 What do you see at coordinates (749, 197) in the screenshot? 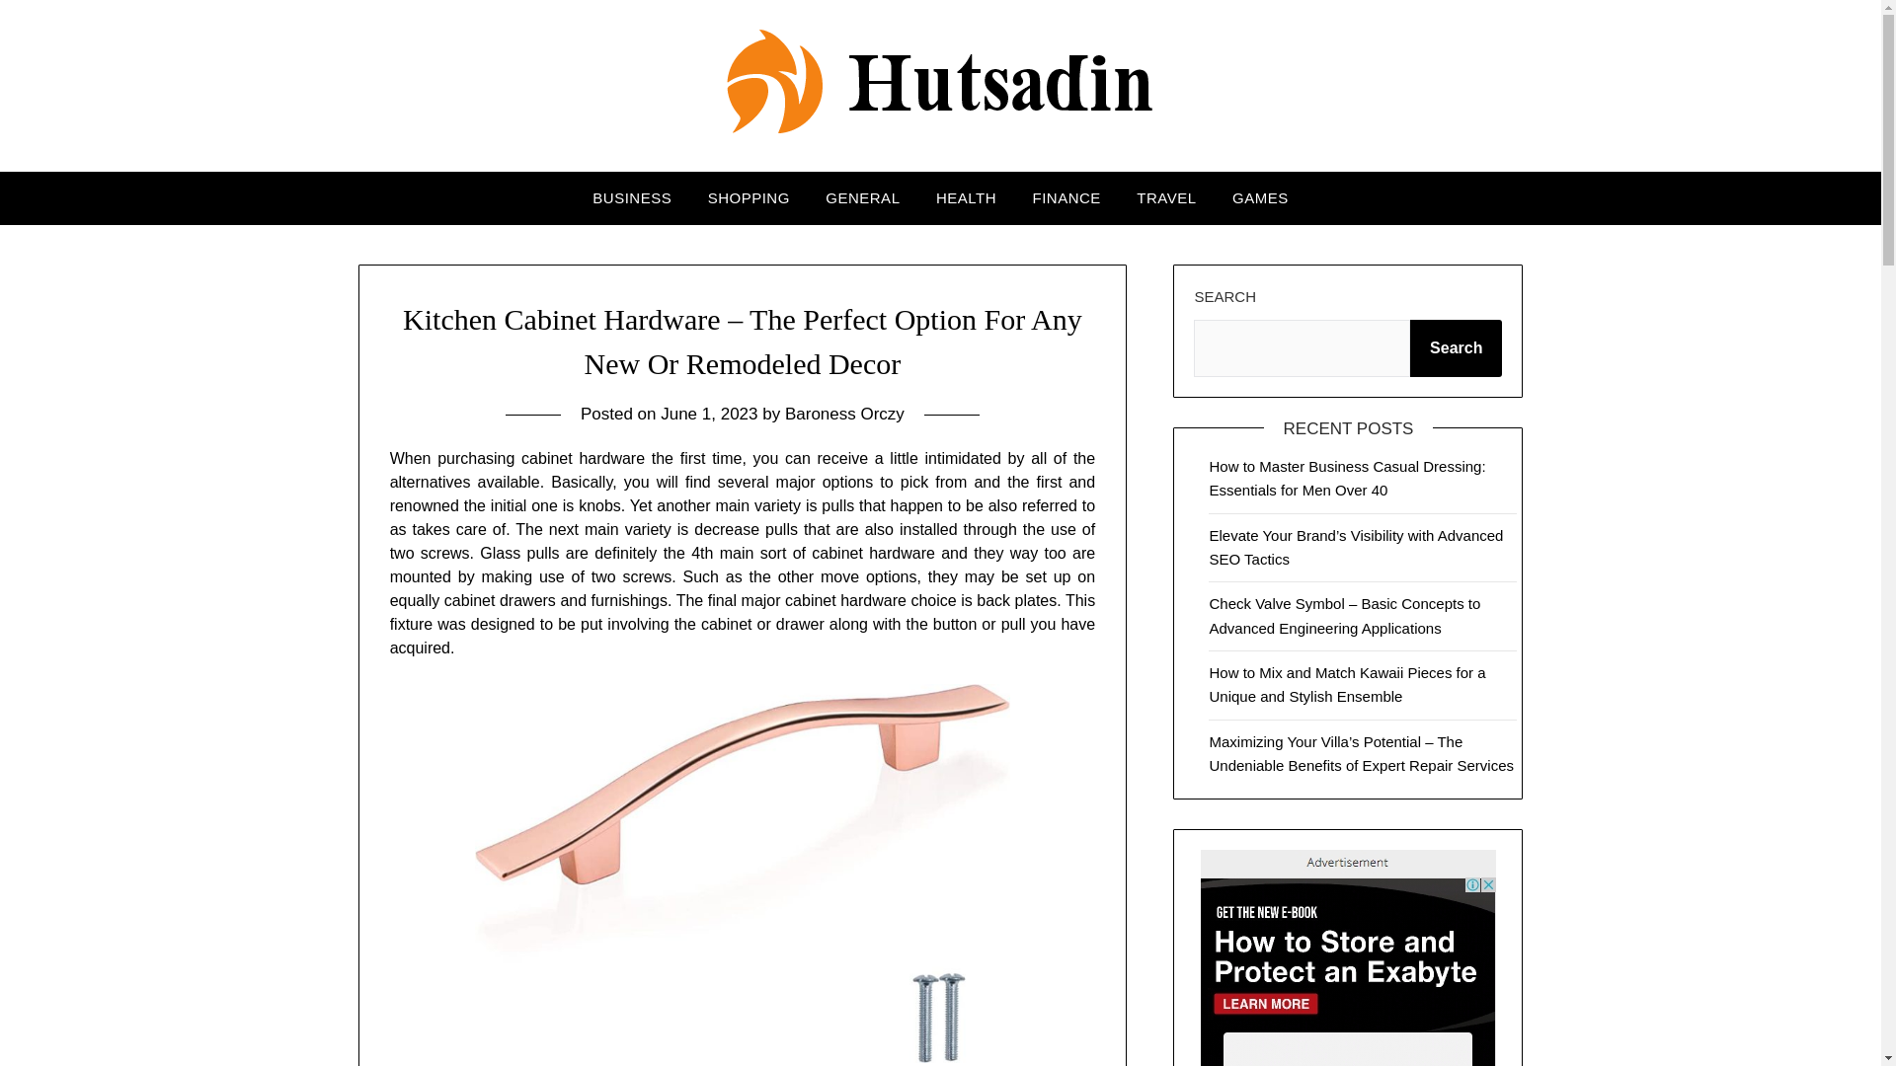
I see `SHOPPING` at bounding box center [749, 197].